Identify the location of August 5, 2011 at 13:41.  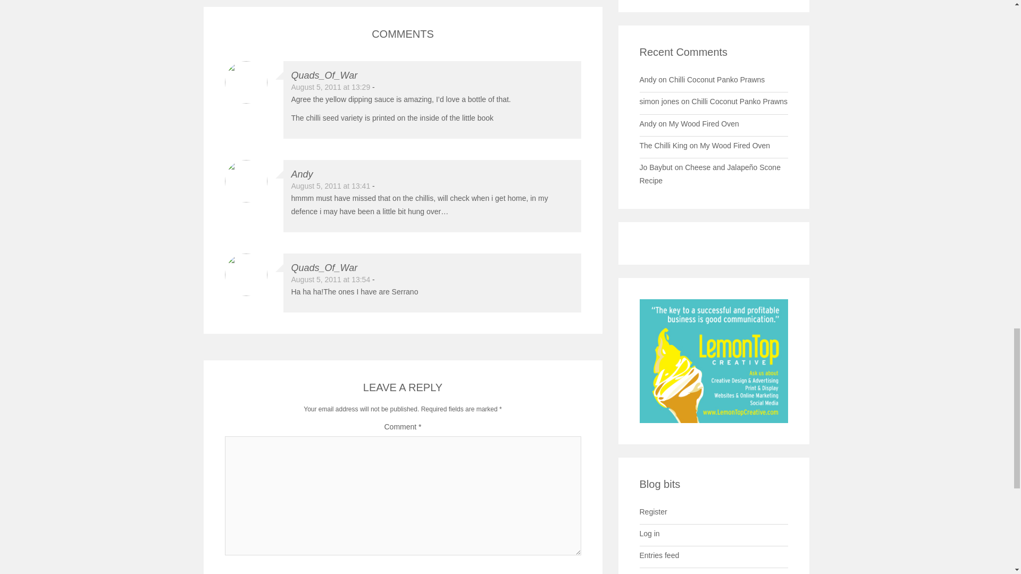
(331, 186).